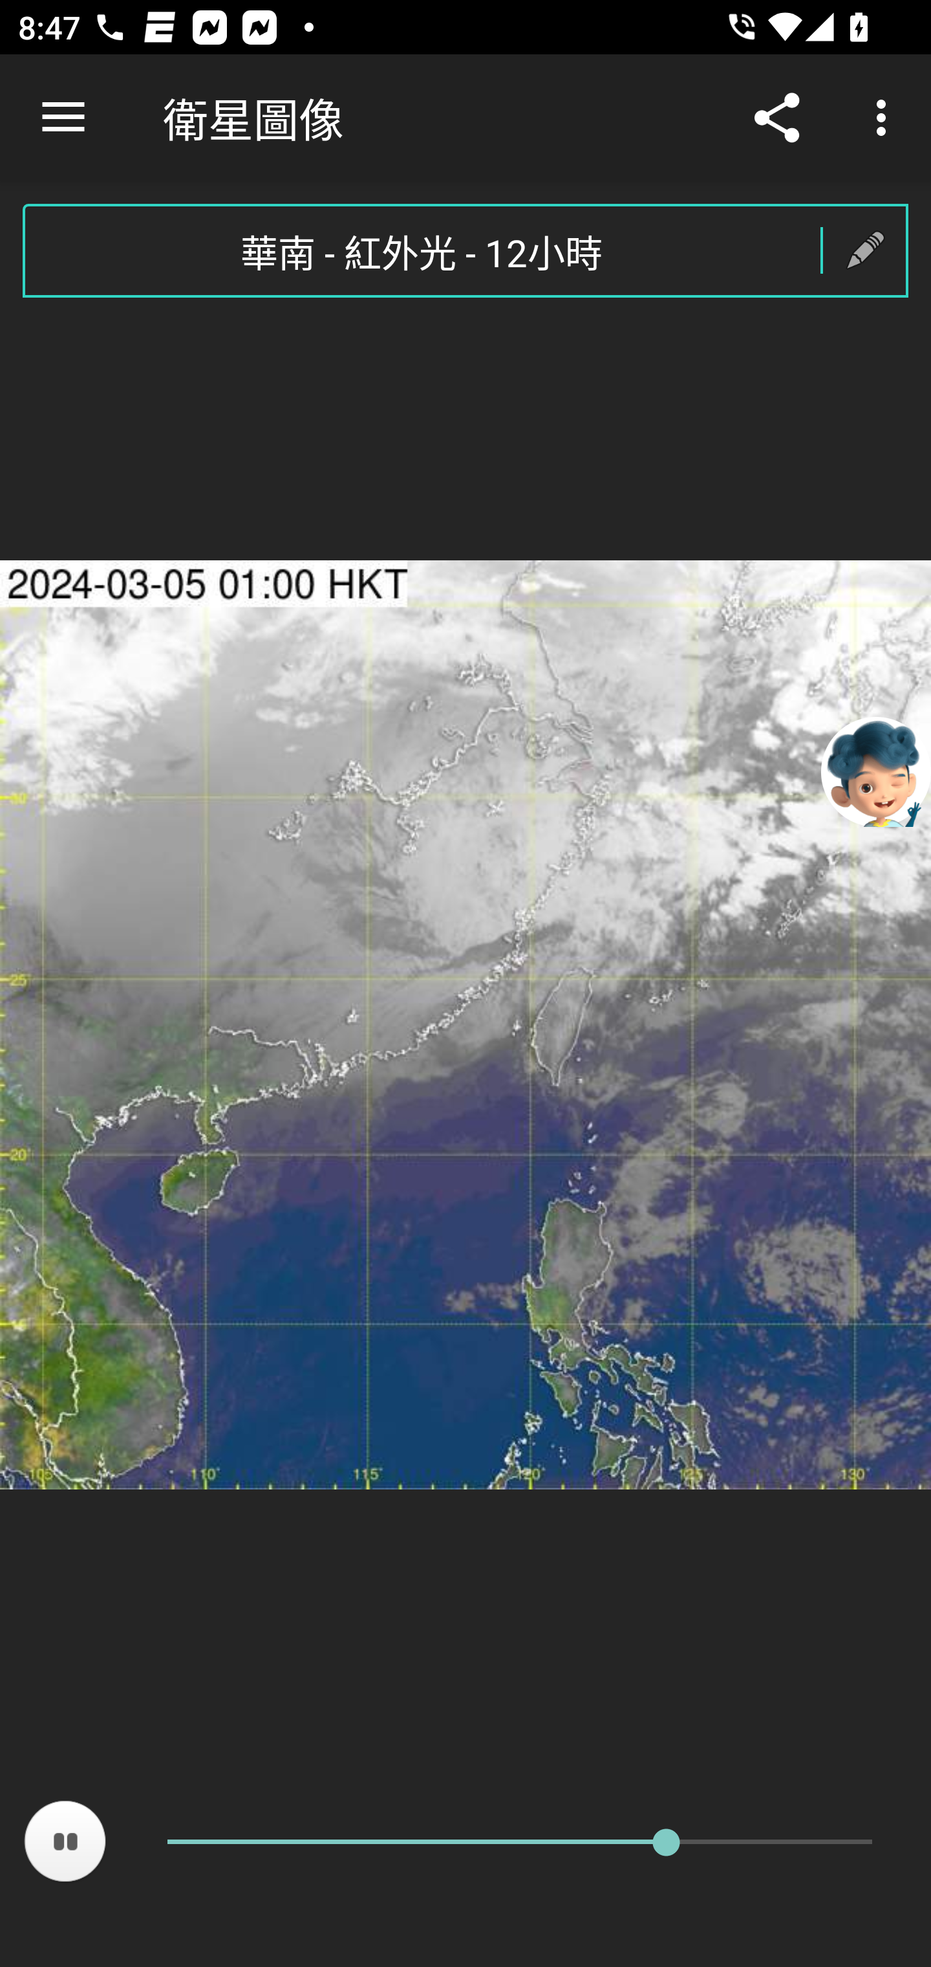 This screenshot has width=931, height=1967. Describe the element at coordinates (876, 771) in the screenshot. I see `聊天機械人` at that location.